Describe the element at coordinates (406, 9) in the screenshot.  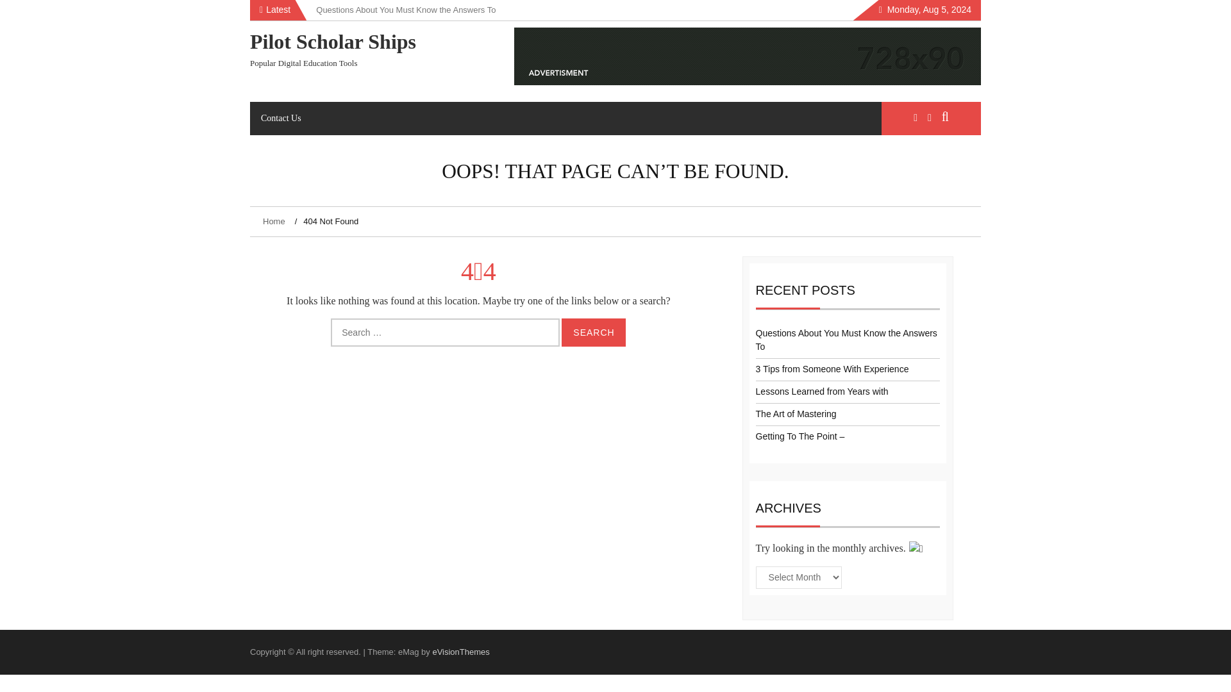
I see `Questions About You Must Know the Answers To` at that location.